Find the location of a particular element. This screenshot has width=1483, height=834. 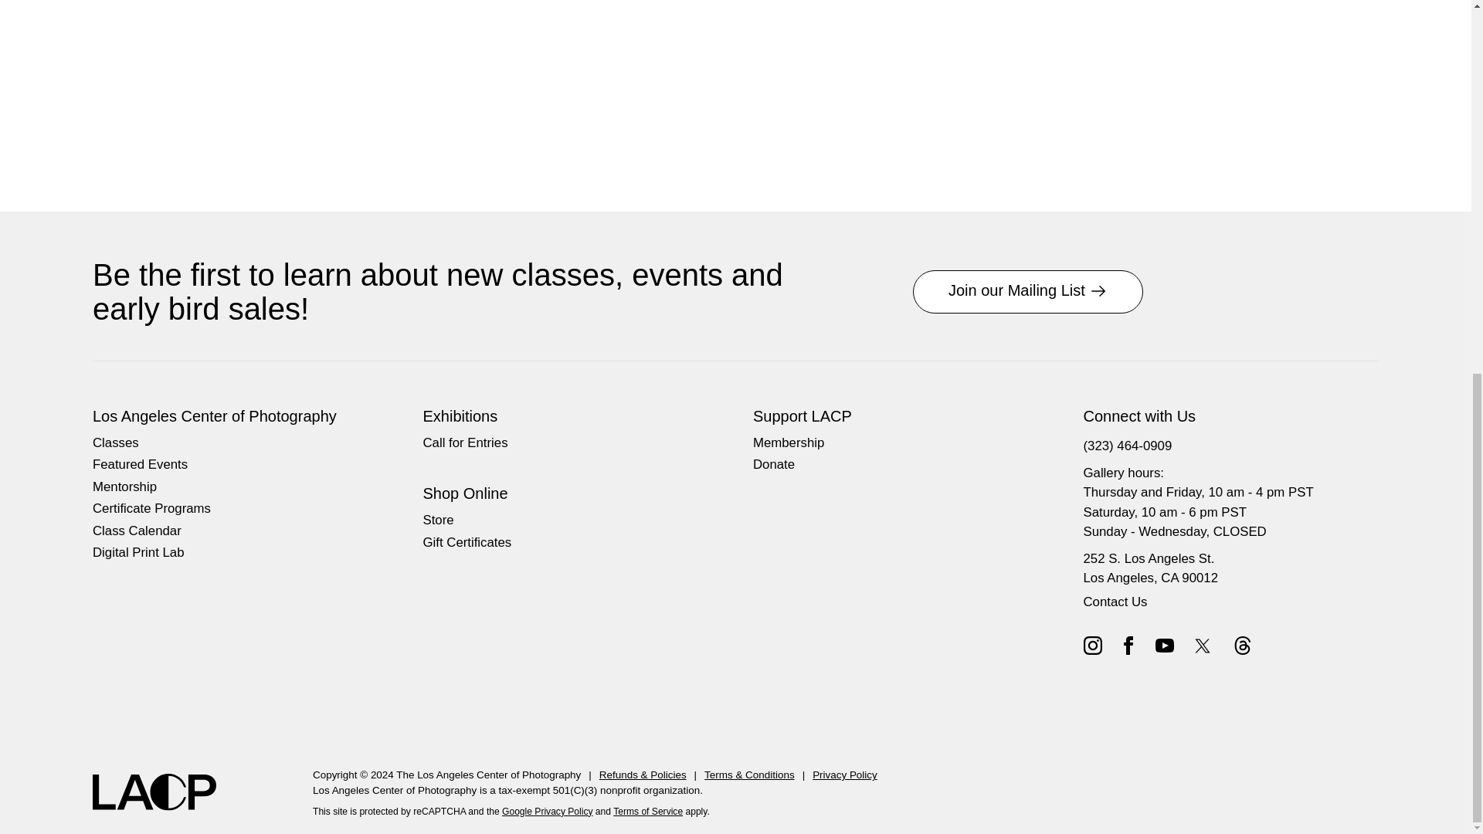

YouTube video player is located at coordinates (308, 82).